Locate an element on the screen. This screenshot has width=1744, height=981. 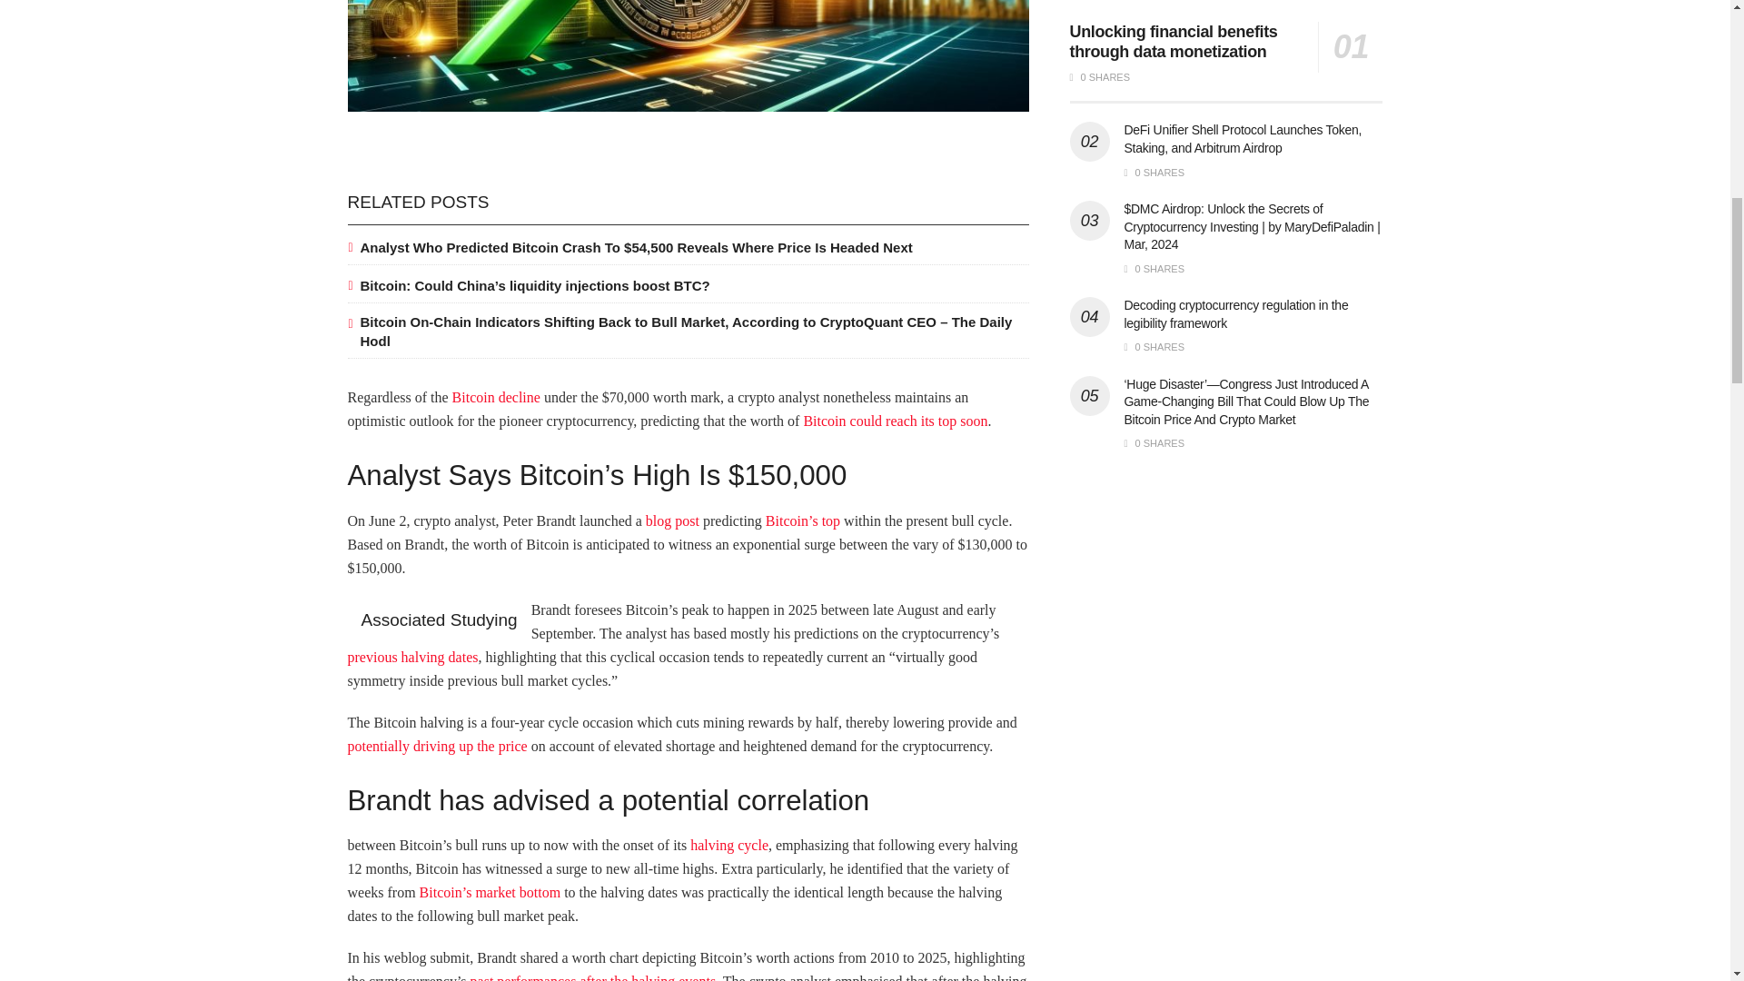
past performances after the halving events is located at coordinates (594, 977).